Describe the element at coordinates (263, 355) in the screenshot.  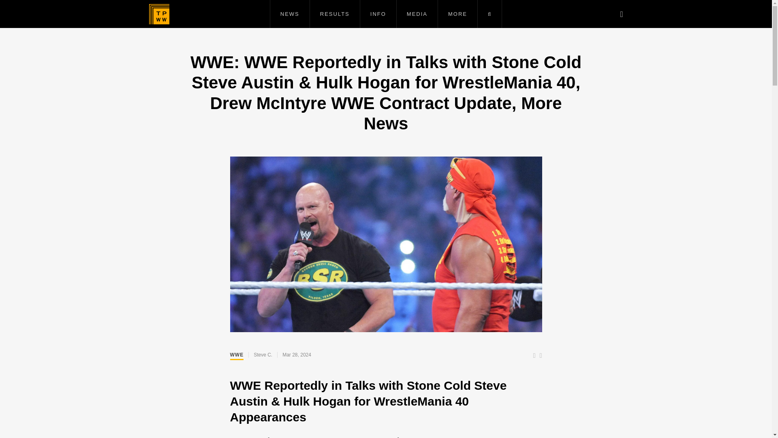
I see `Posts by Steve C.` at that location.